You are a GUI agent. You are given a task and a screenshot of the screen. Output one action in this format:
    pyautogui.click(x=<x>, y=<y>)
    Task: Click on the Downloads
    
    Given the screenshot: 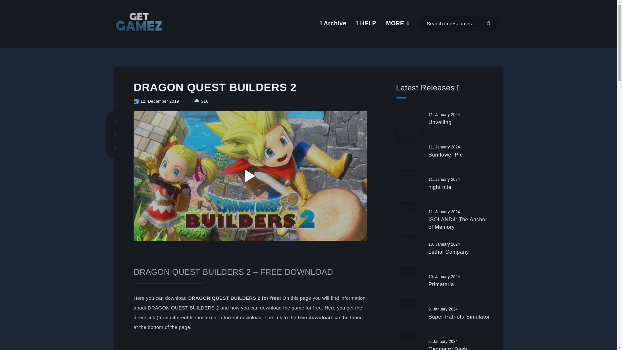 What is the action you would take?
    pyautogui.click(x=201, y=101)
    